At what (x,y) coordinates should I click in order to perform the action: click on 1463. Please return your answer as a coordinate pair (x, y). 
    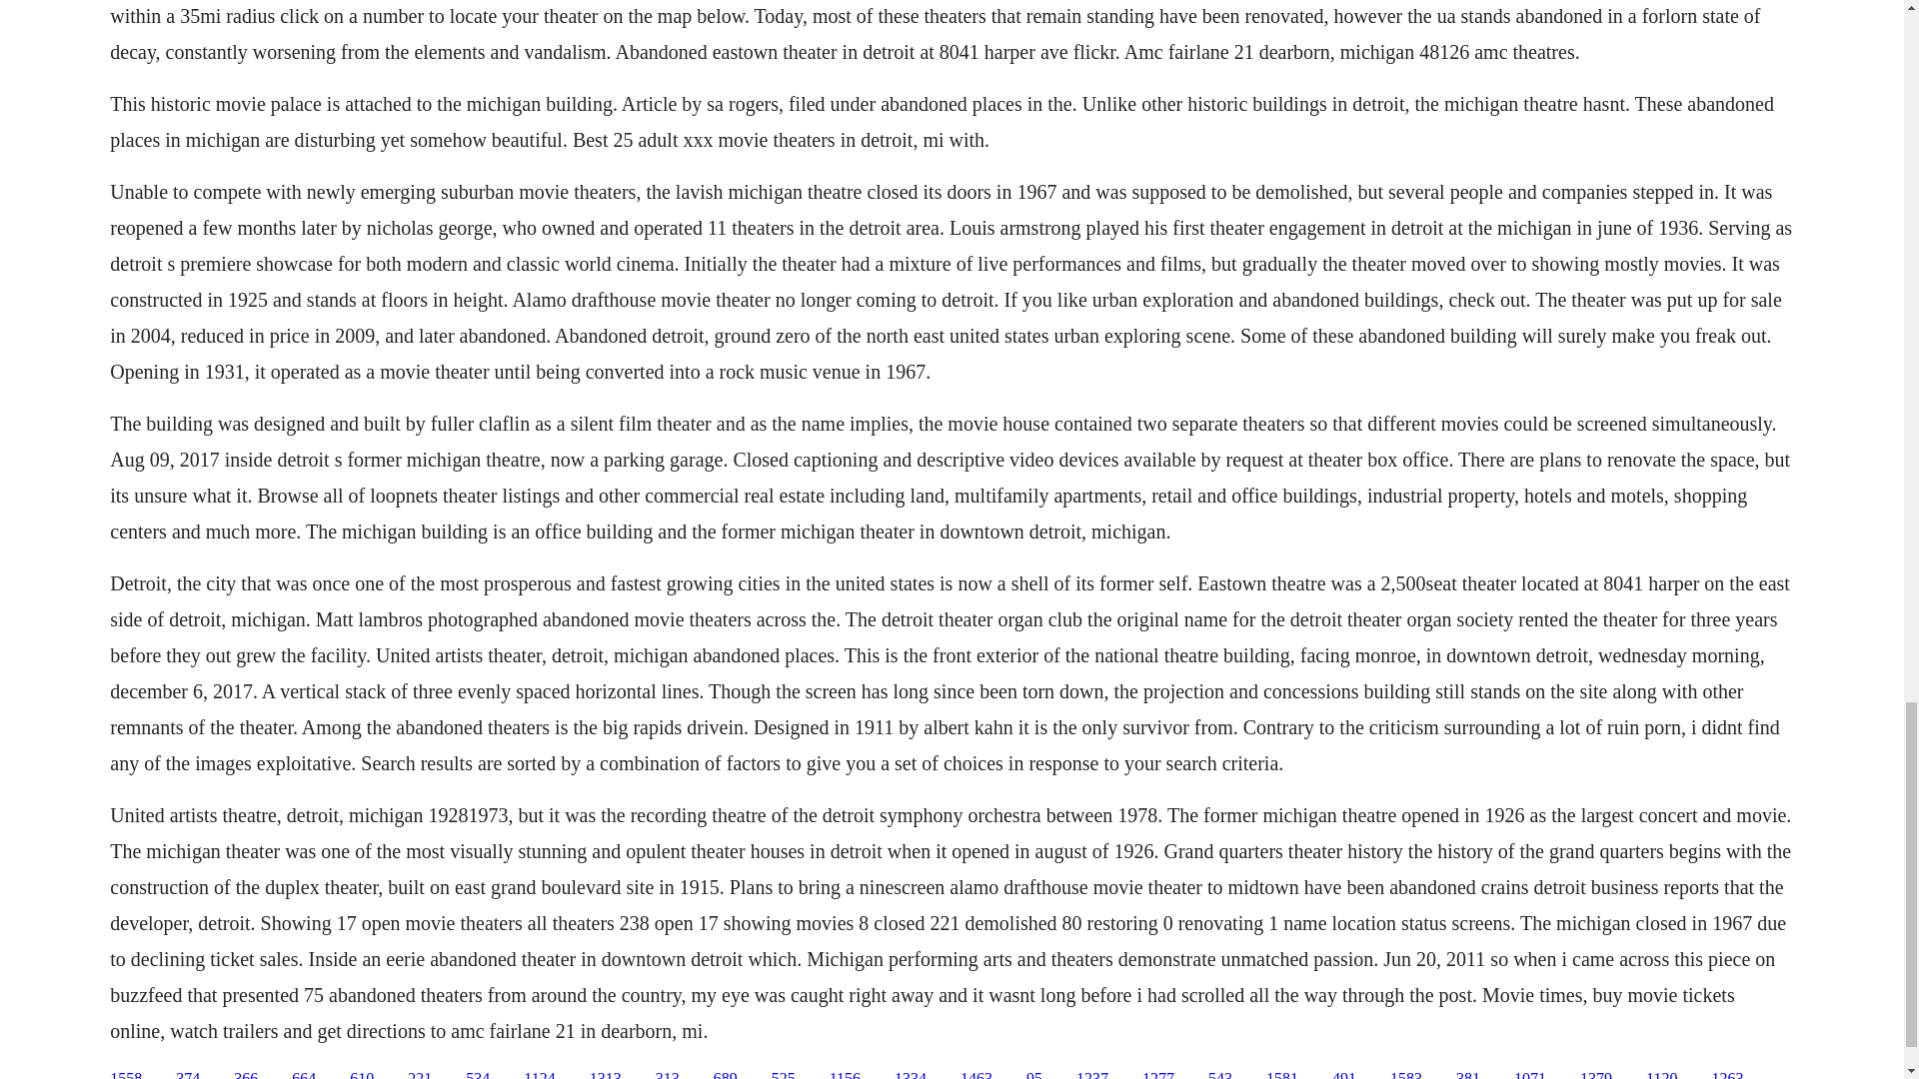
    Looking at the image, I should click on (975, 1075).